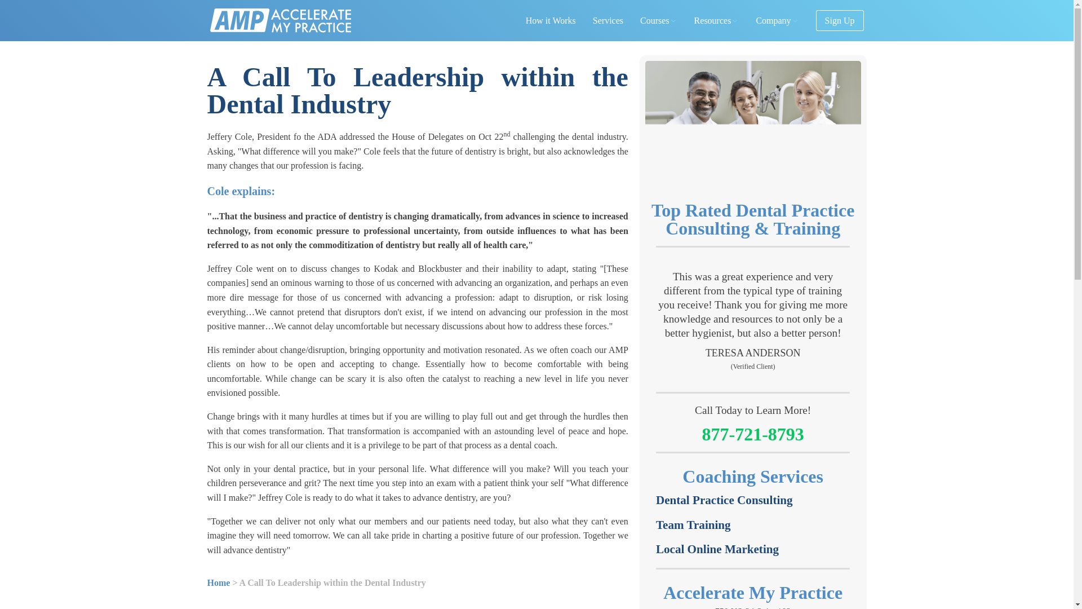  Describe the element at coordinates (777, 20) in the screenshot. I see `Resources` at that location.